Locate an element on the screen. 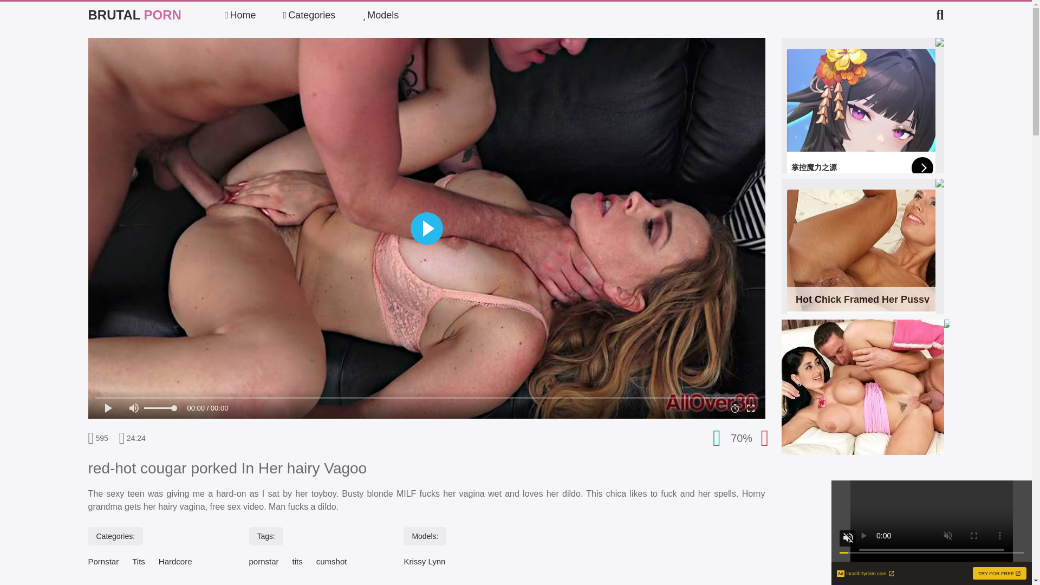 The width and height of the screenshot is (1040, 585). BRUTAL PORN is located at coordinates (134, 15).